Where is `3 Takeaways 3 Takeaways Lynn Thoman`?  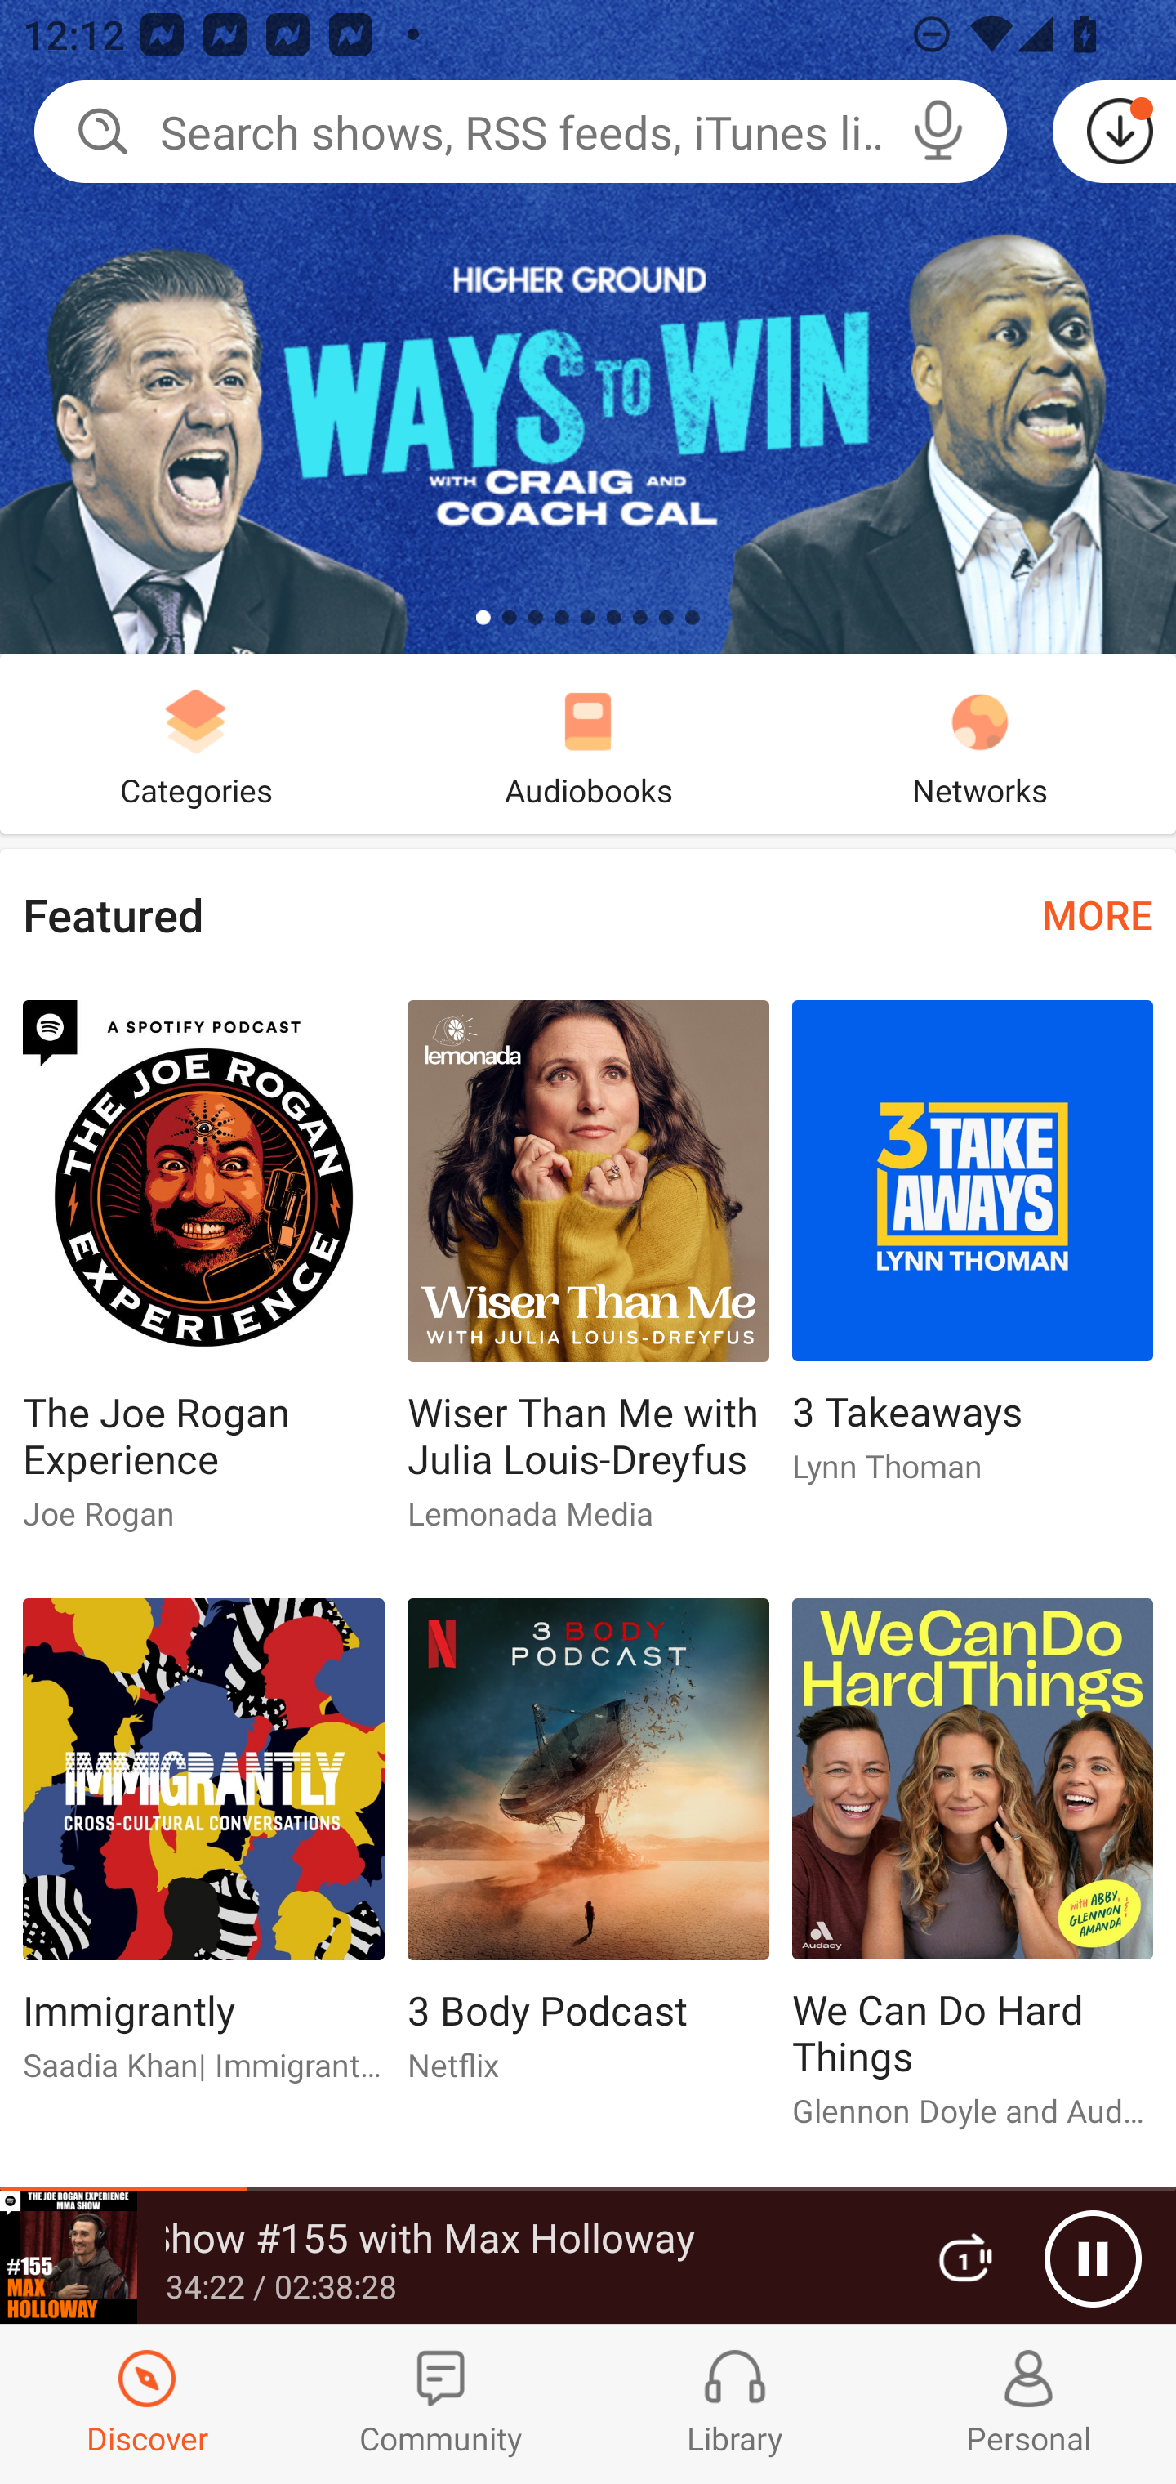 3 Takeaways 3 Takeaways Lynn Thoman is located at coordinates (973, 1255).